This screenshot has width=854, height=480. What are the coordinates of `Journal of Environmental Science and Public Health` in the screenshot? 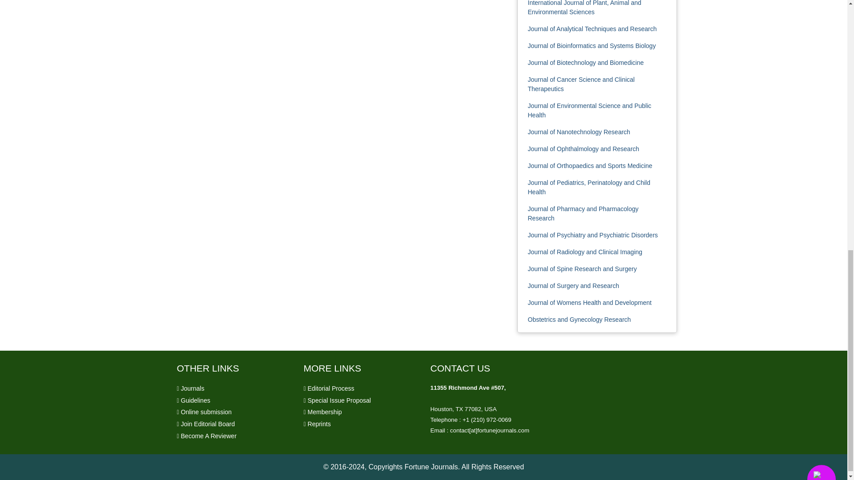 It's located at (589, 110).